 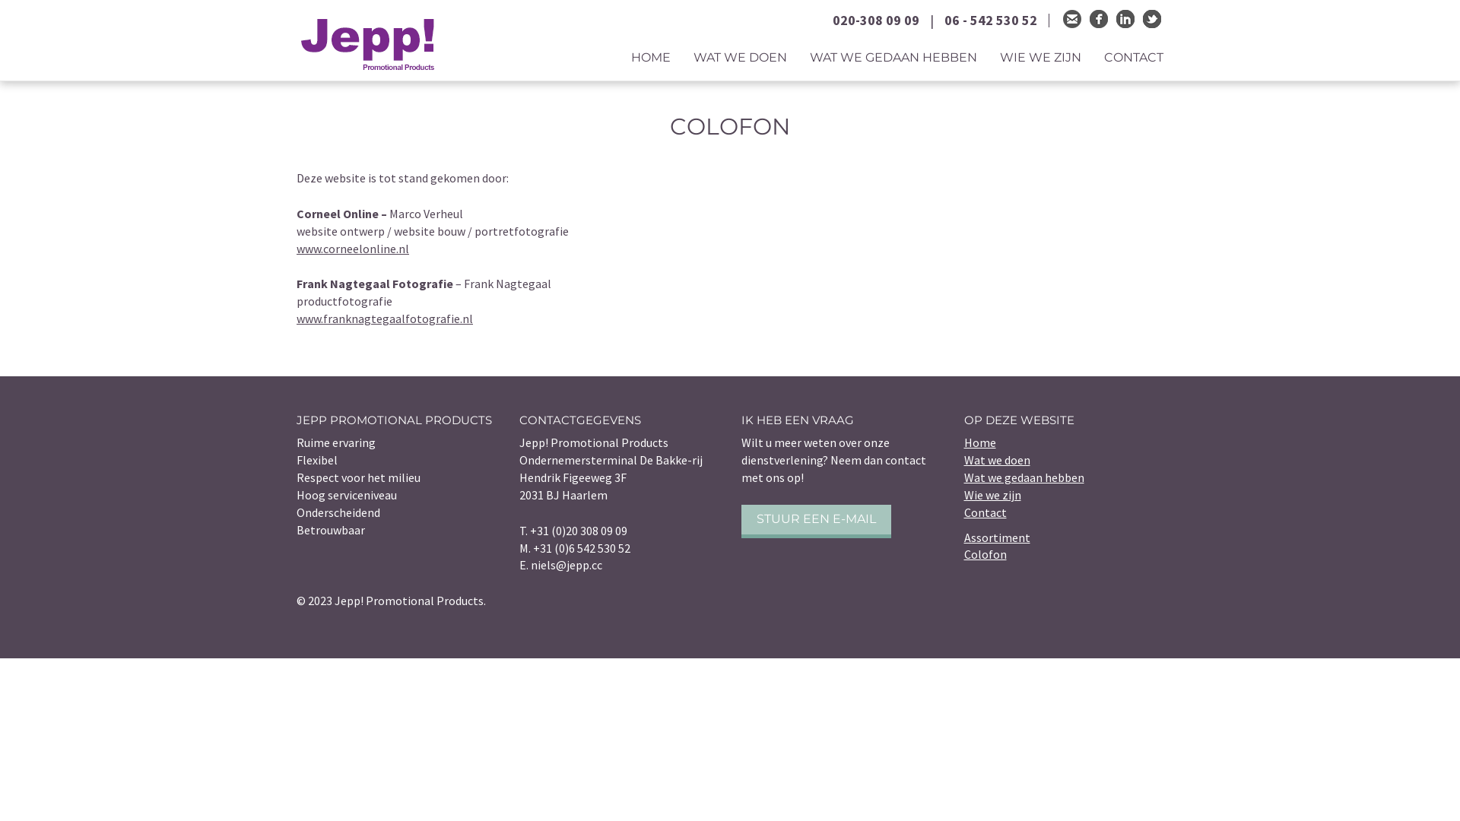 I want to click on Stuur een e-mail, so click(x=1072, y=19).